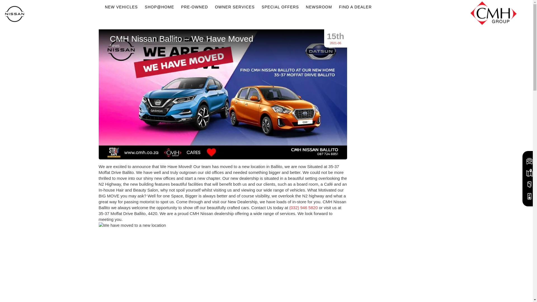 The width and height of the screenshot is (537, 302). Describe the element at coordinates (280, 7) in the screenshot. I see `SPECIAL OFFERS` at that location.